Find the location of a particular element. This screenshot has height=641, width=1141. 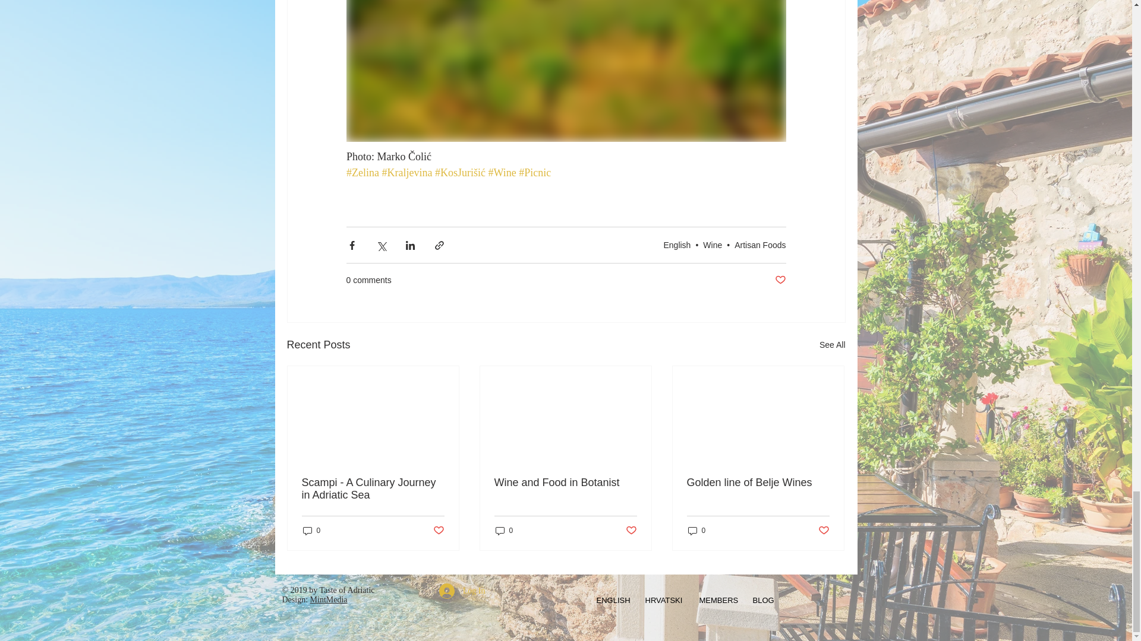

Post not marked as liked is located at coordinates (824, 531).